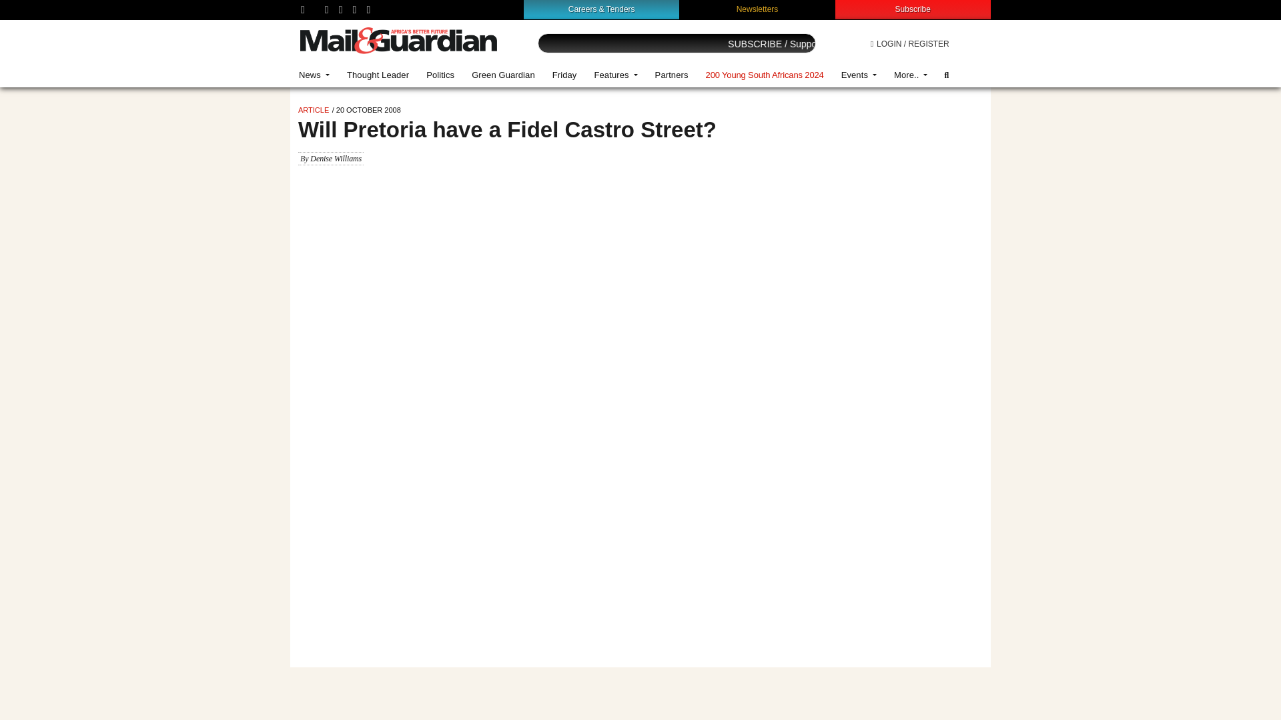  What do you see at coordinates (564, 75) in the screenshot?
I see `Friday` at bounding box center [564, 75].